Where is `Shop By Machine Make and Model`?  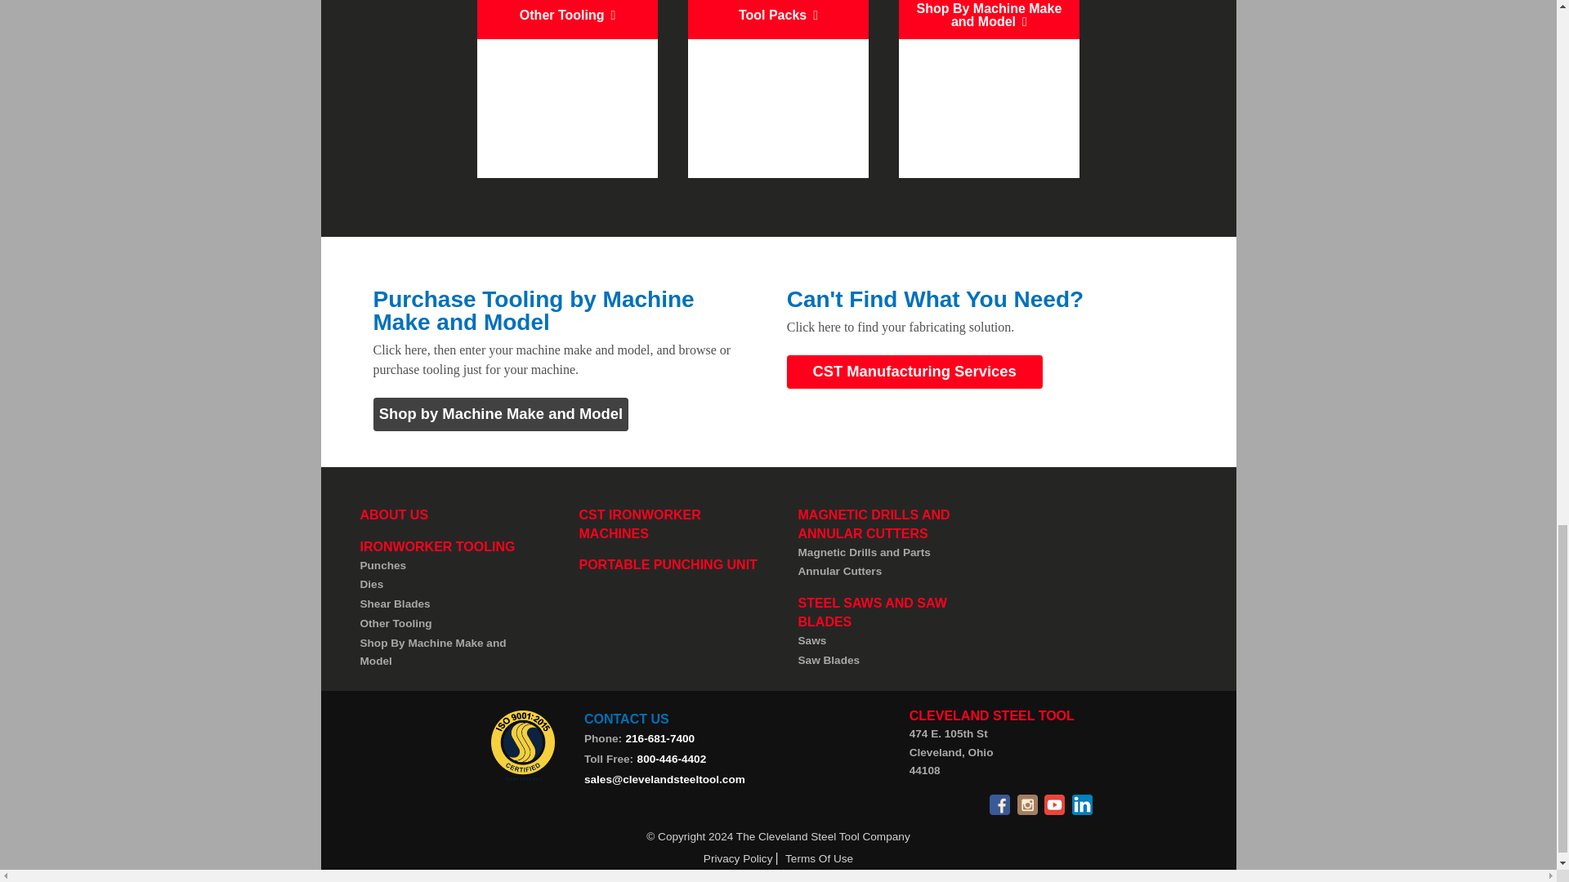
Shop By Machine Make and Model is located at coordinates (989, 90).